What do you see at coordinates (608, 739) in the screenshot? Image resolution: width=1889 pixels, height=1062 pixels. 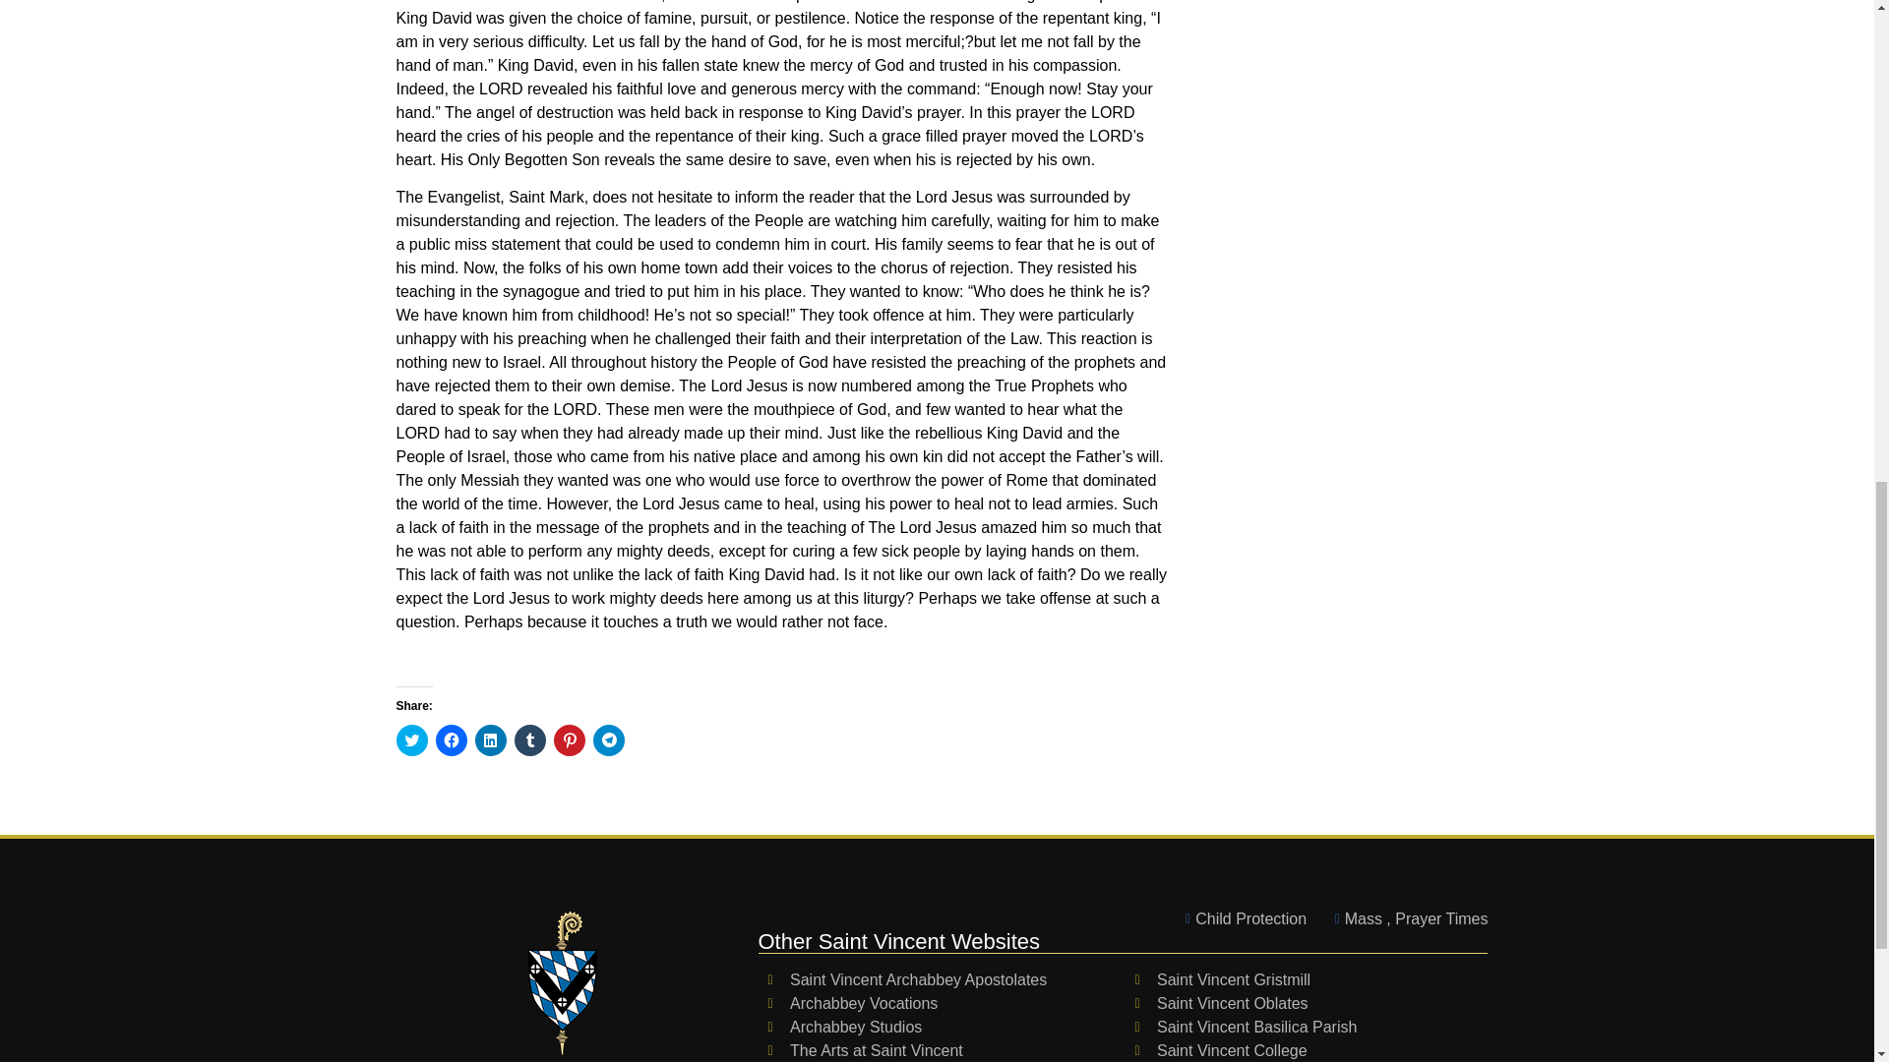 I see `Click to share on Telegram` at bounding box center [608, 739].